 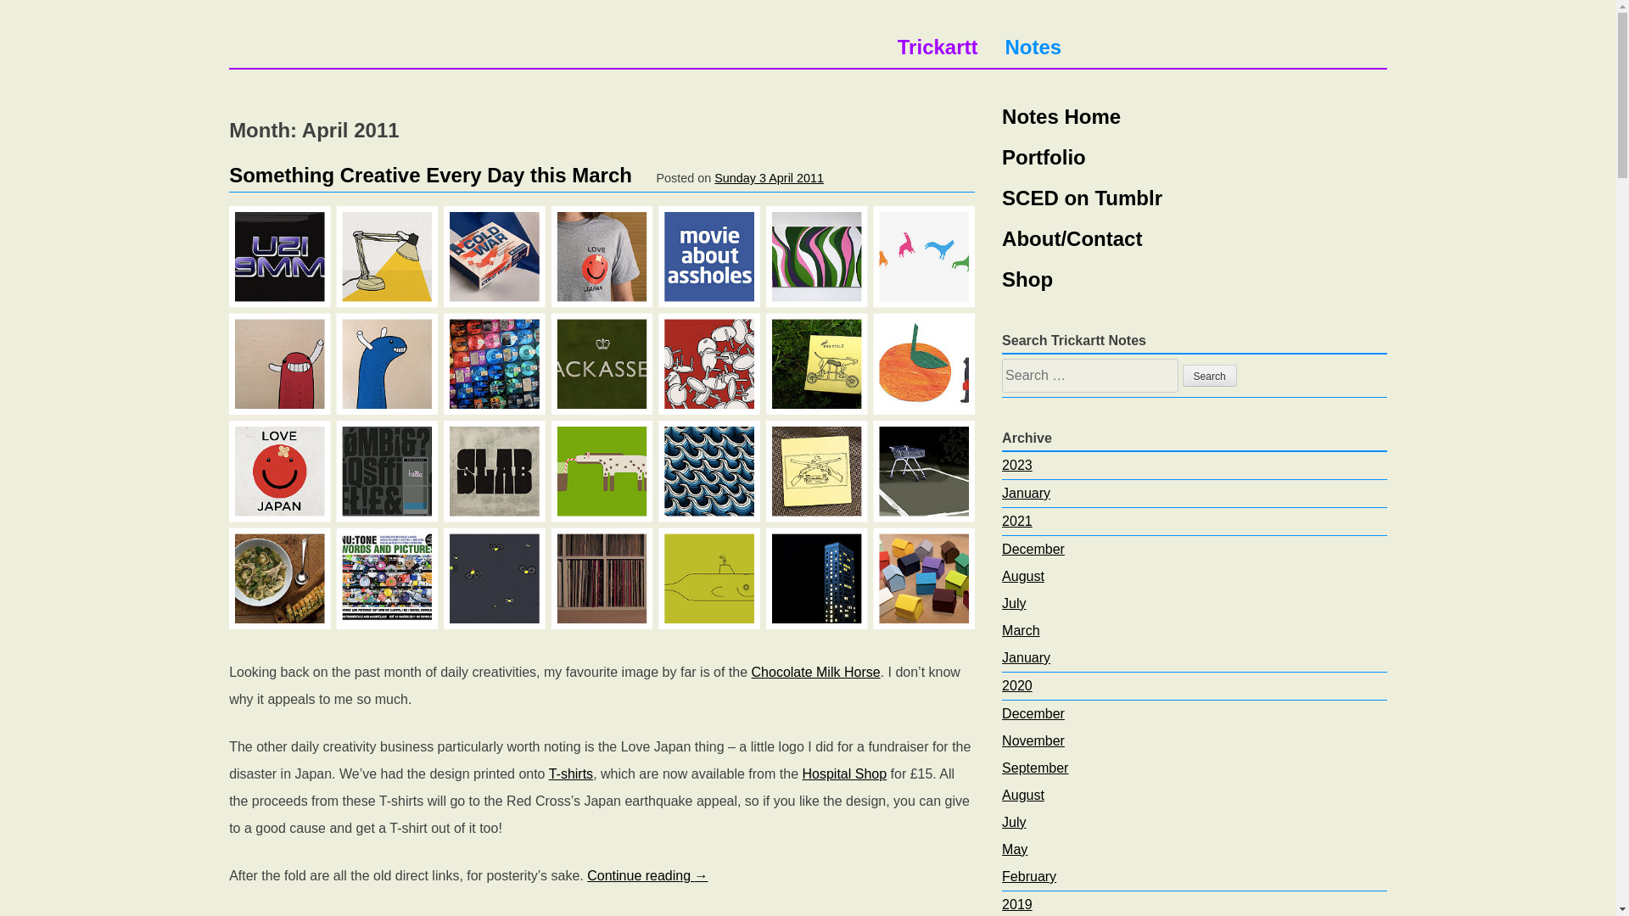 What do you see at coordinates (1033, 712) in the screenshot?
I see `December` at bounding box center [1033, 712].